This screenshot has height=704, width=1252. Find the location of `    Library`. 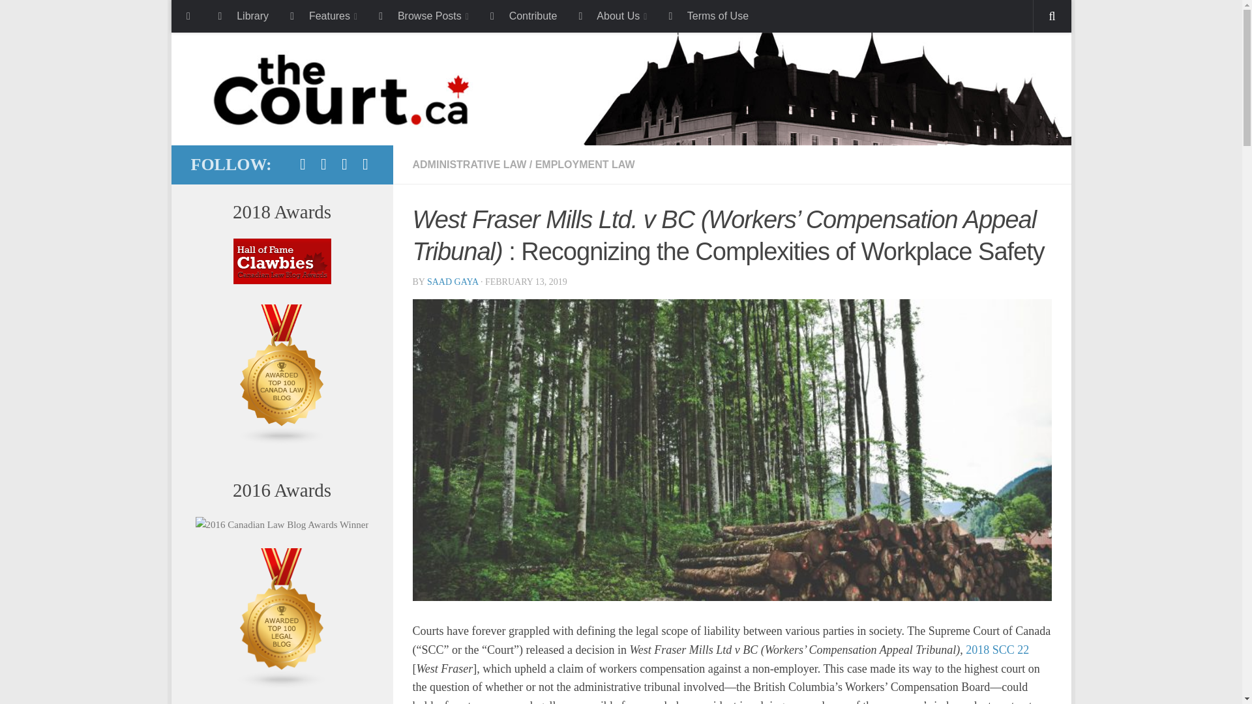

    Library is located at coordinates (241, 16).